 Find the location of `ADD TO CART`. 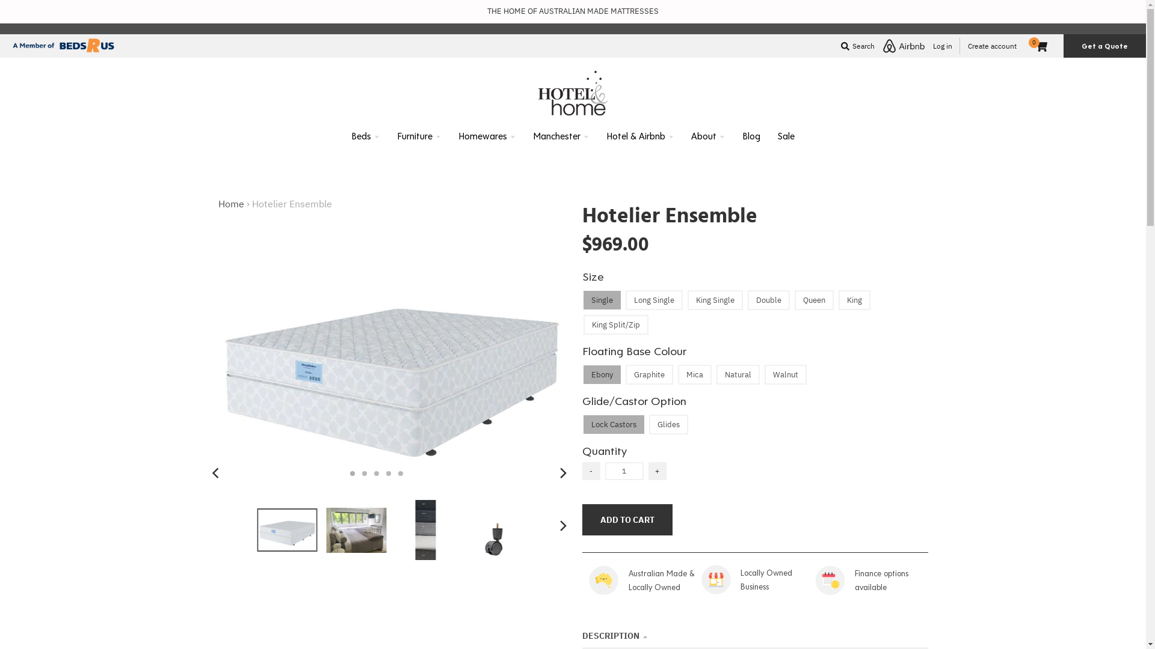

ADD TO CART is located at coordinates (627, 520).